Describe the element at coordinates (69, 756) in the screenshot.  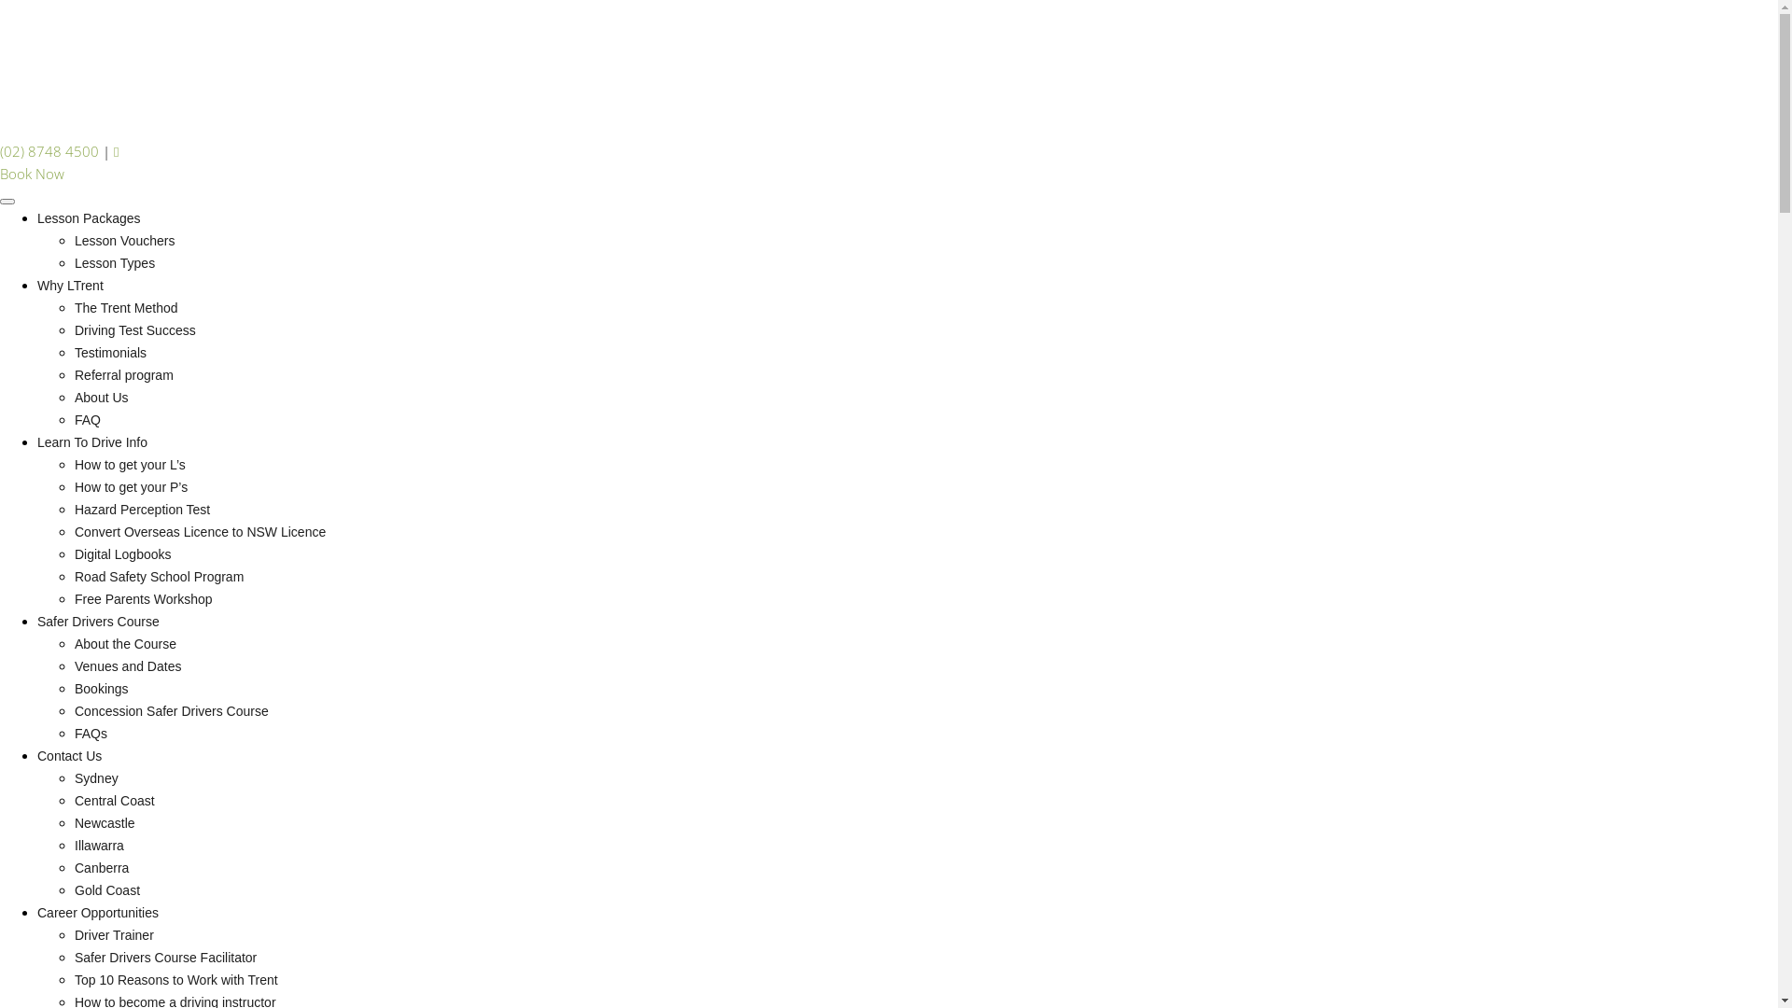
I see `Contact Us` at that location.